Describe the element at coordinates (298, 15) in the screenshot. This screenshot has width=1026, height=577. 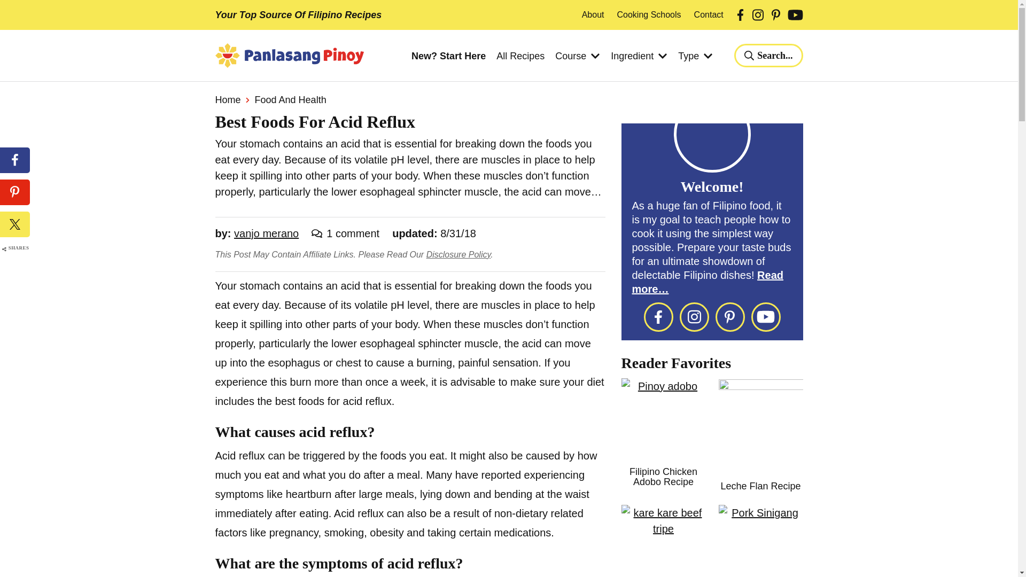
I see `Your Top Source Of Filipino Recipes` at that location.